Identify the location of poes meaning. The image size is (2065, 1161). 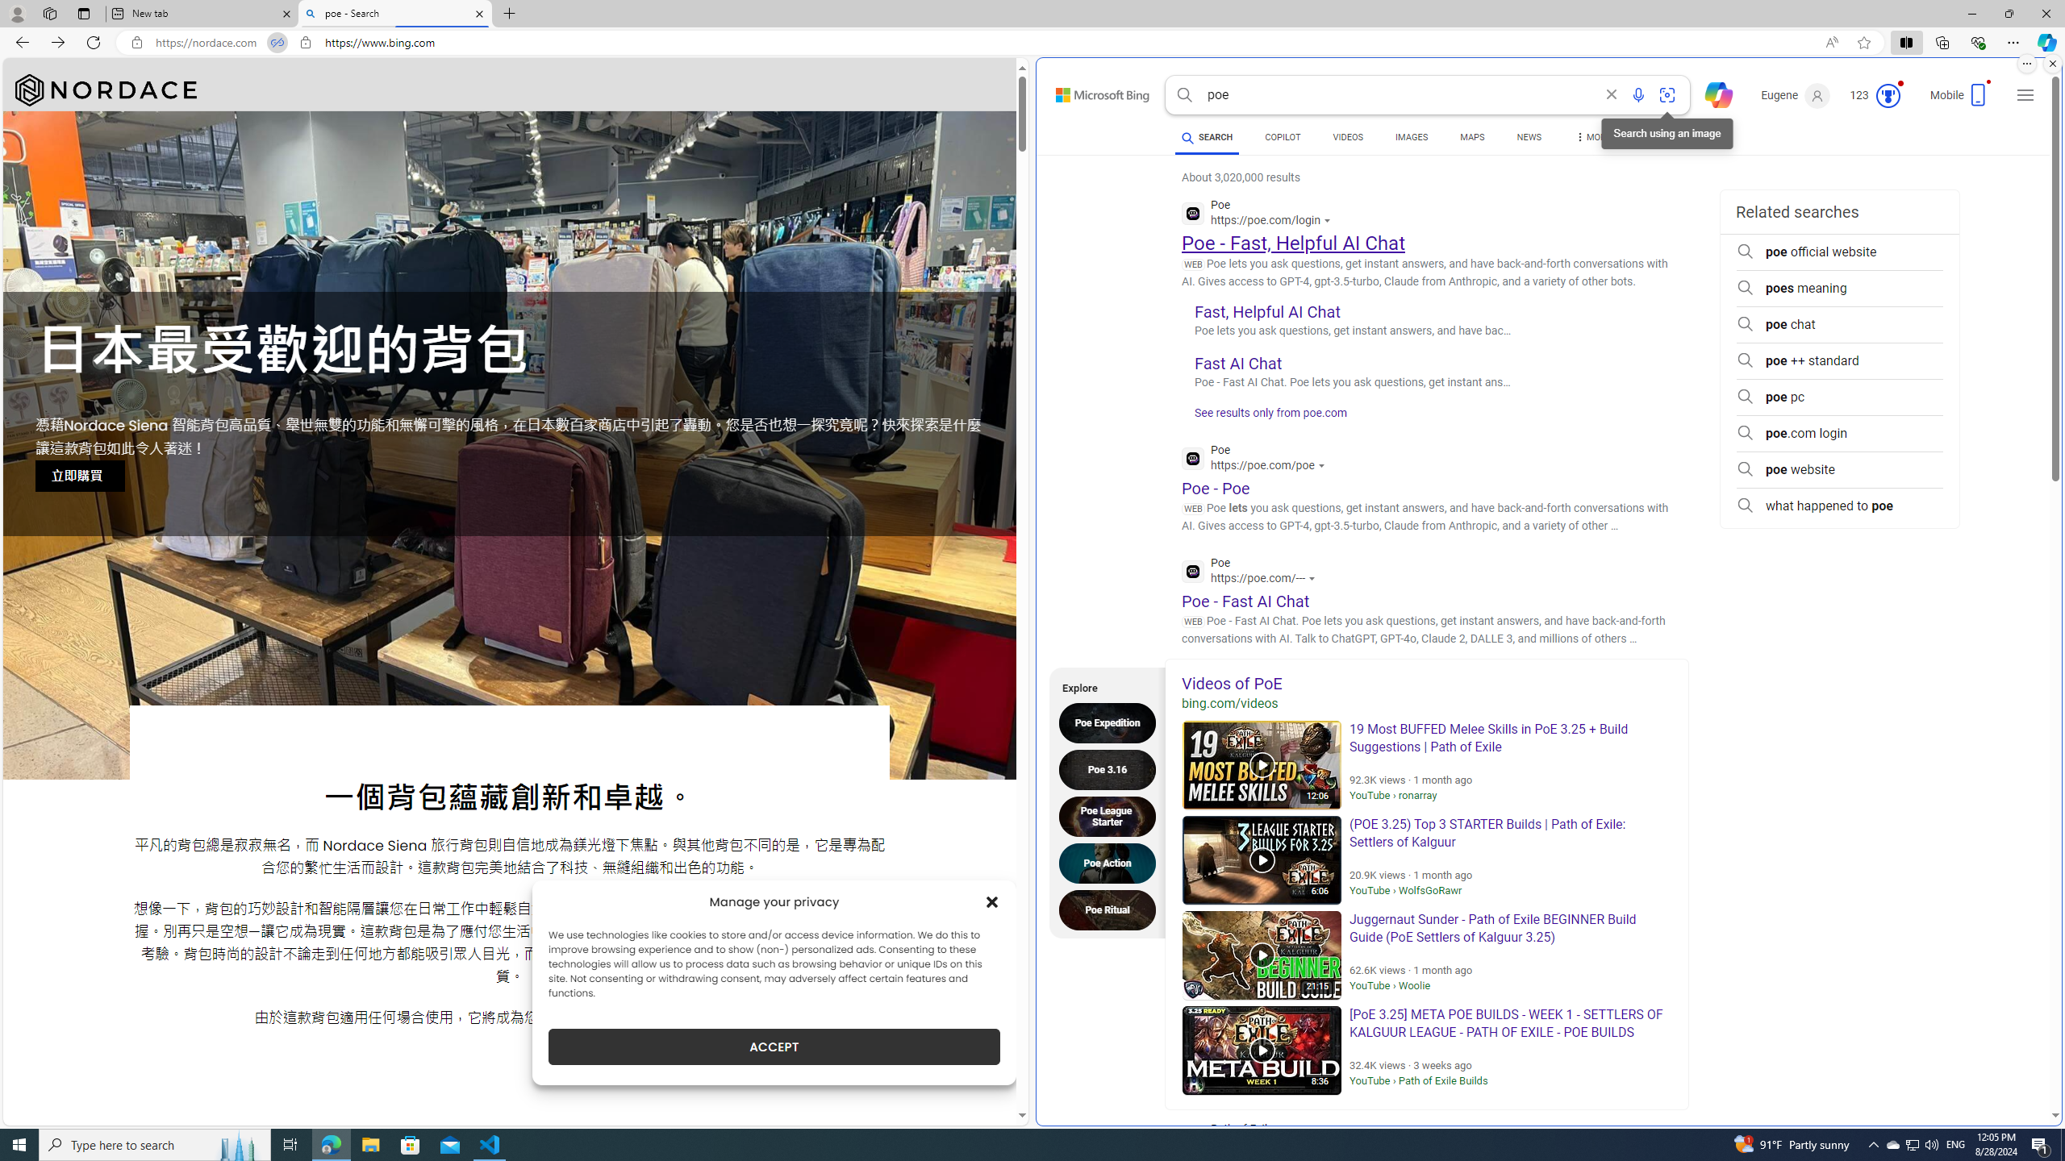
(1839, 289).